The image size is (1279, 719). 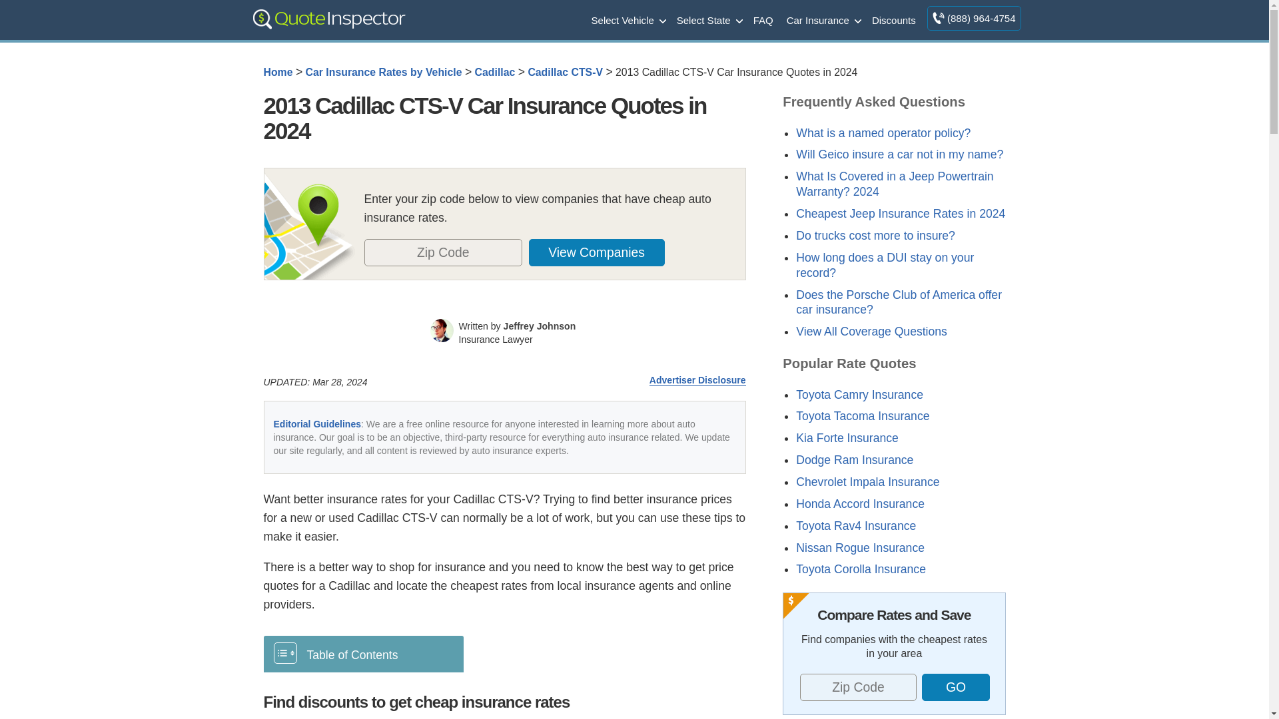 I want to click on Select State, so click(x=709, y=19).